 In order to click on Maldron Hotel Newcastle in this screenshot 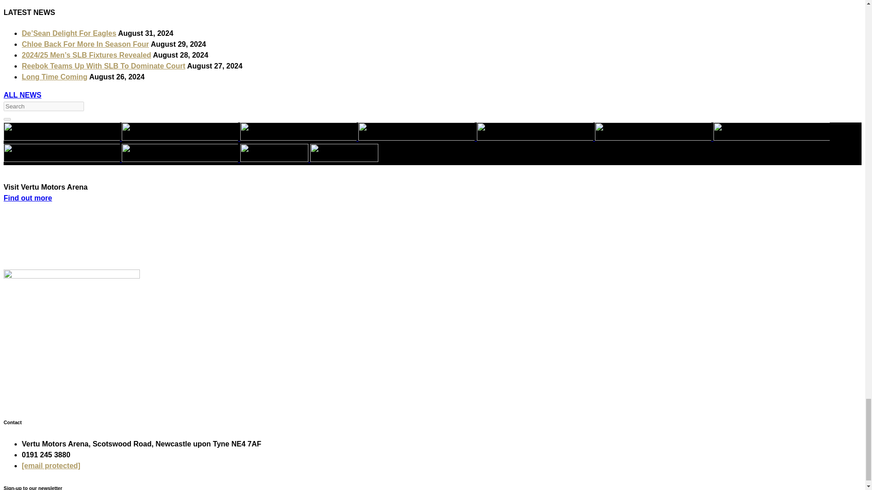, I will do `click(298, 132)`.